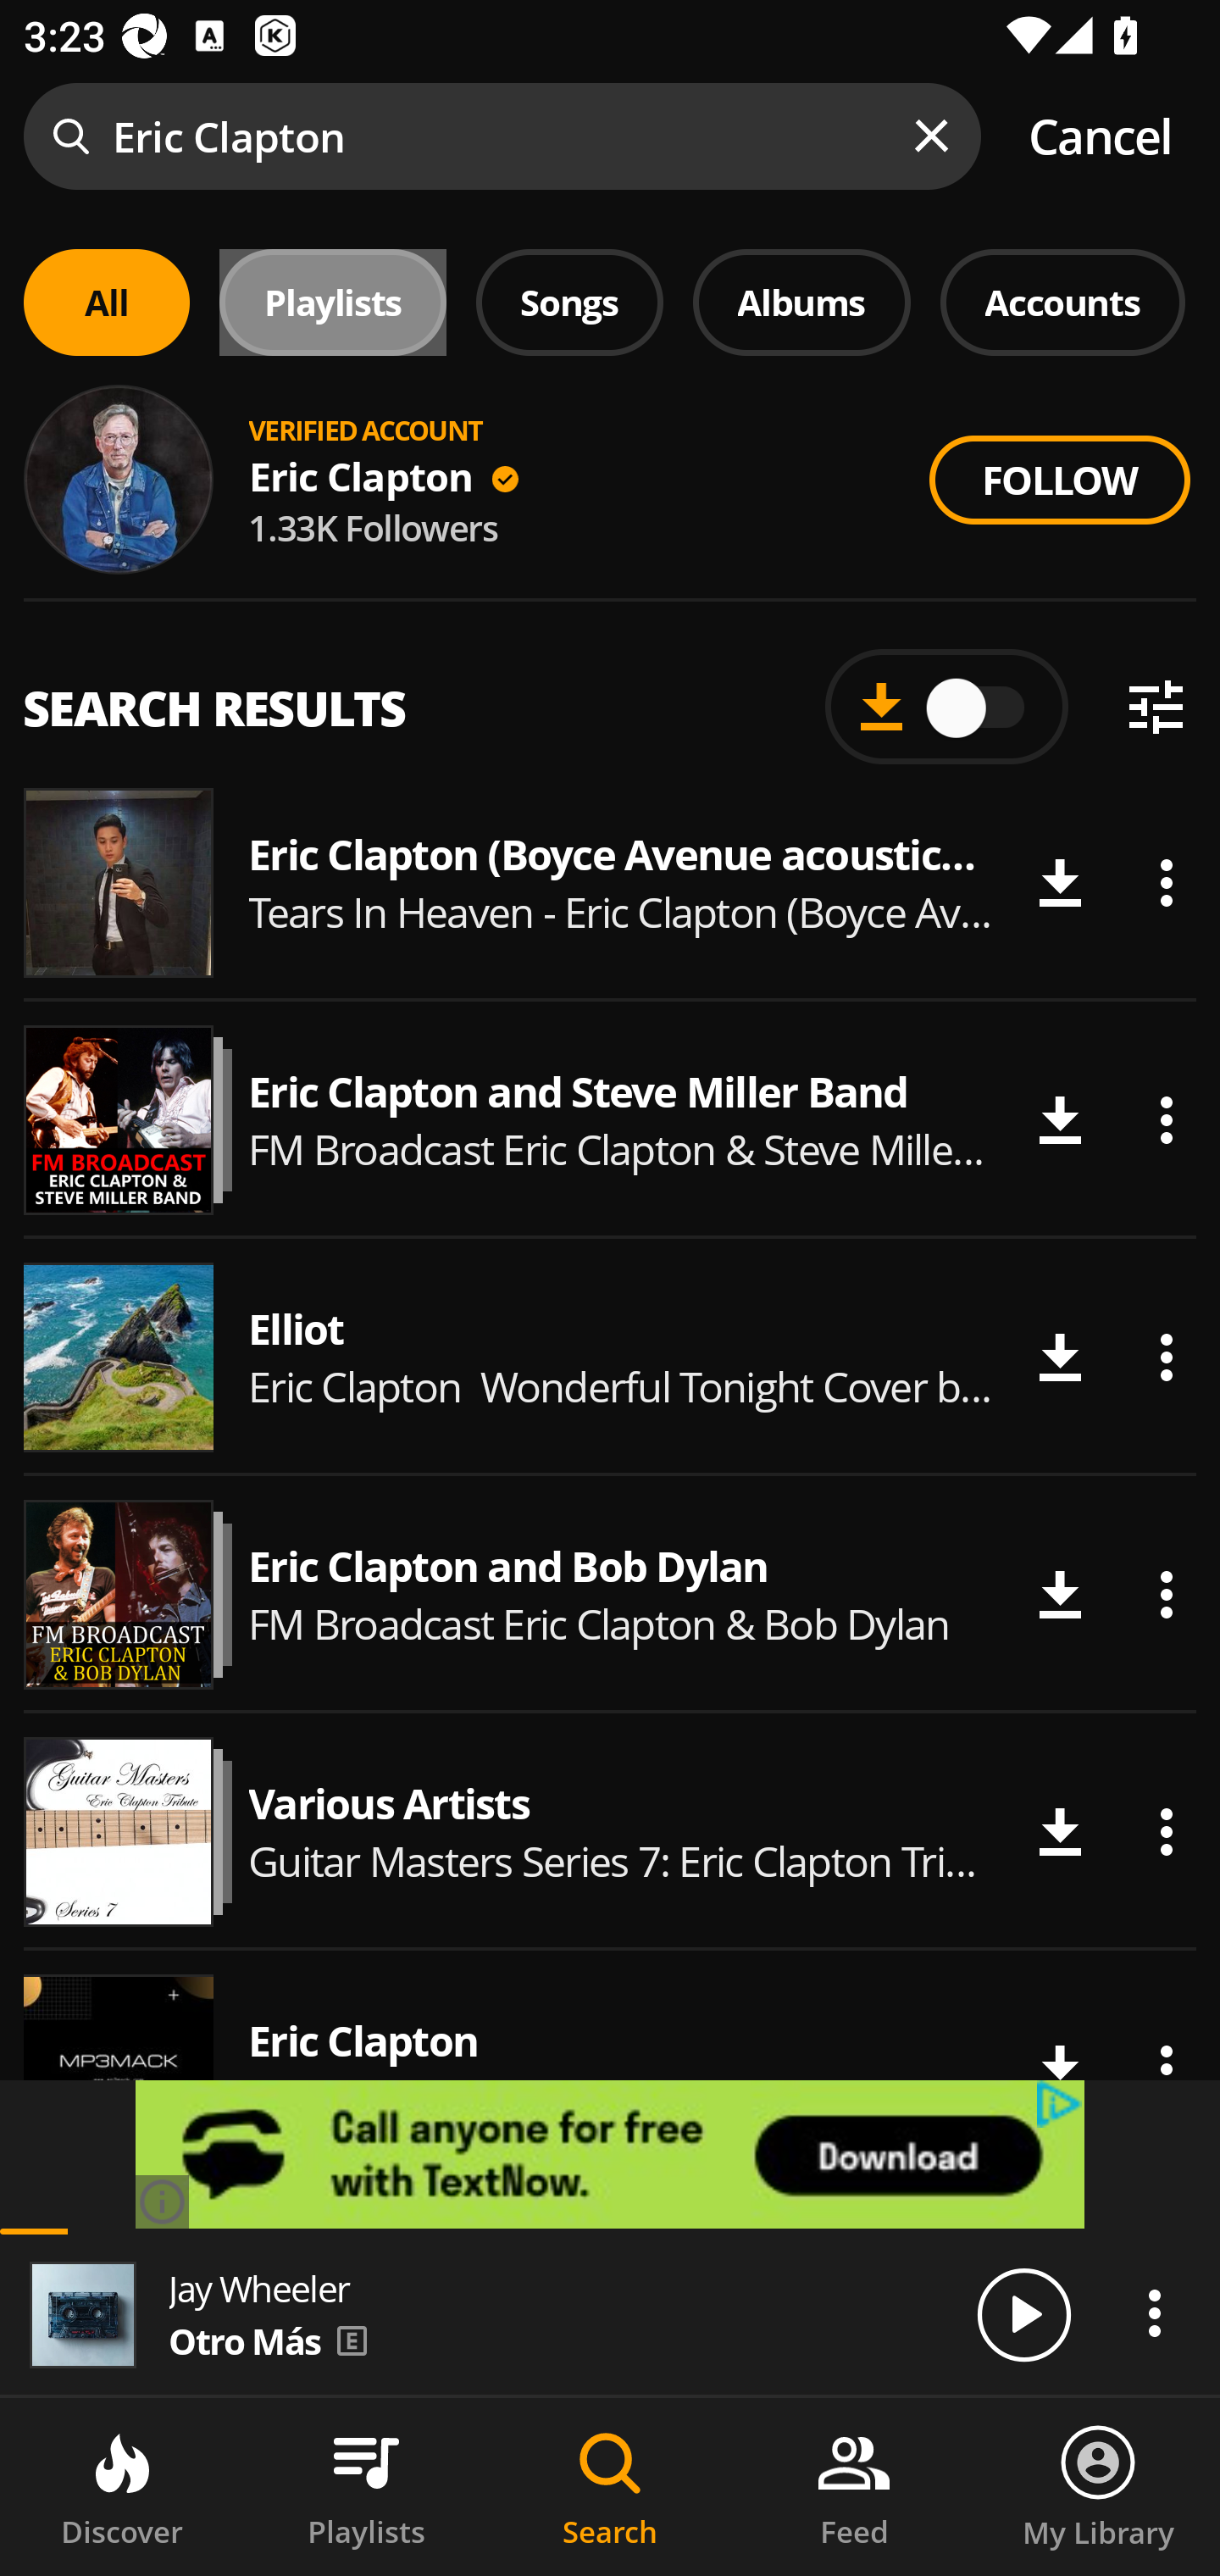 The image size is (1220, 2576). Describe the element at coordinates (610, 136) in the screenshot. I see `Eric Clapton Cancel` at that location.